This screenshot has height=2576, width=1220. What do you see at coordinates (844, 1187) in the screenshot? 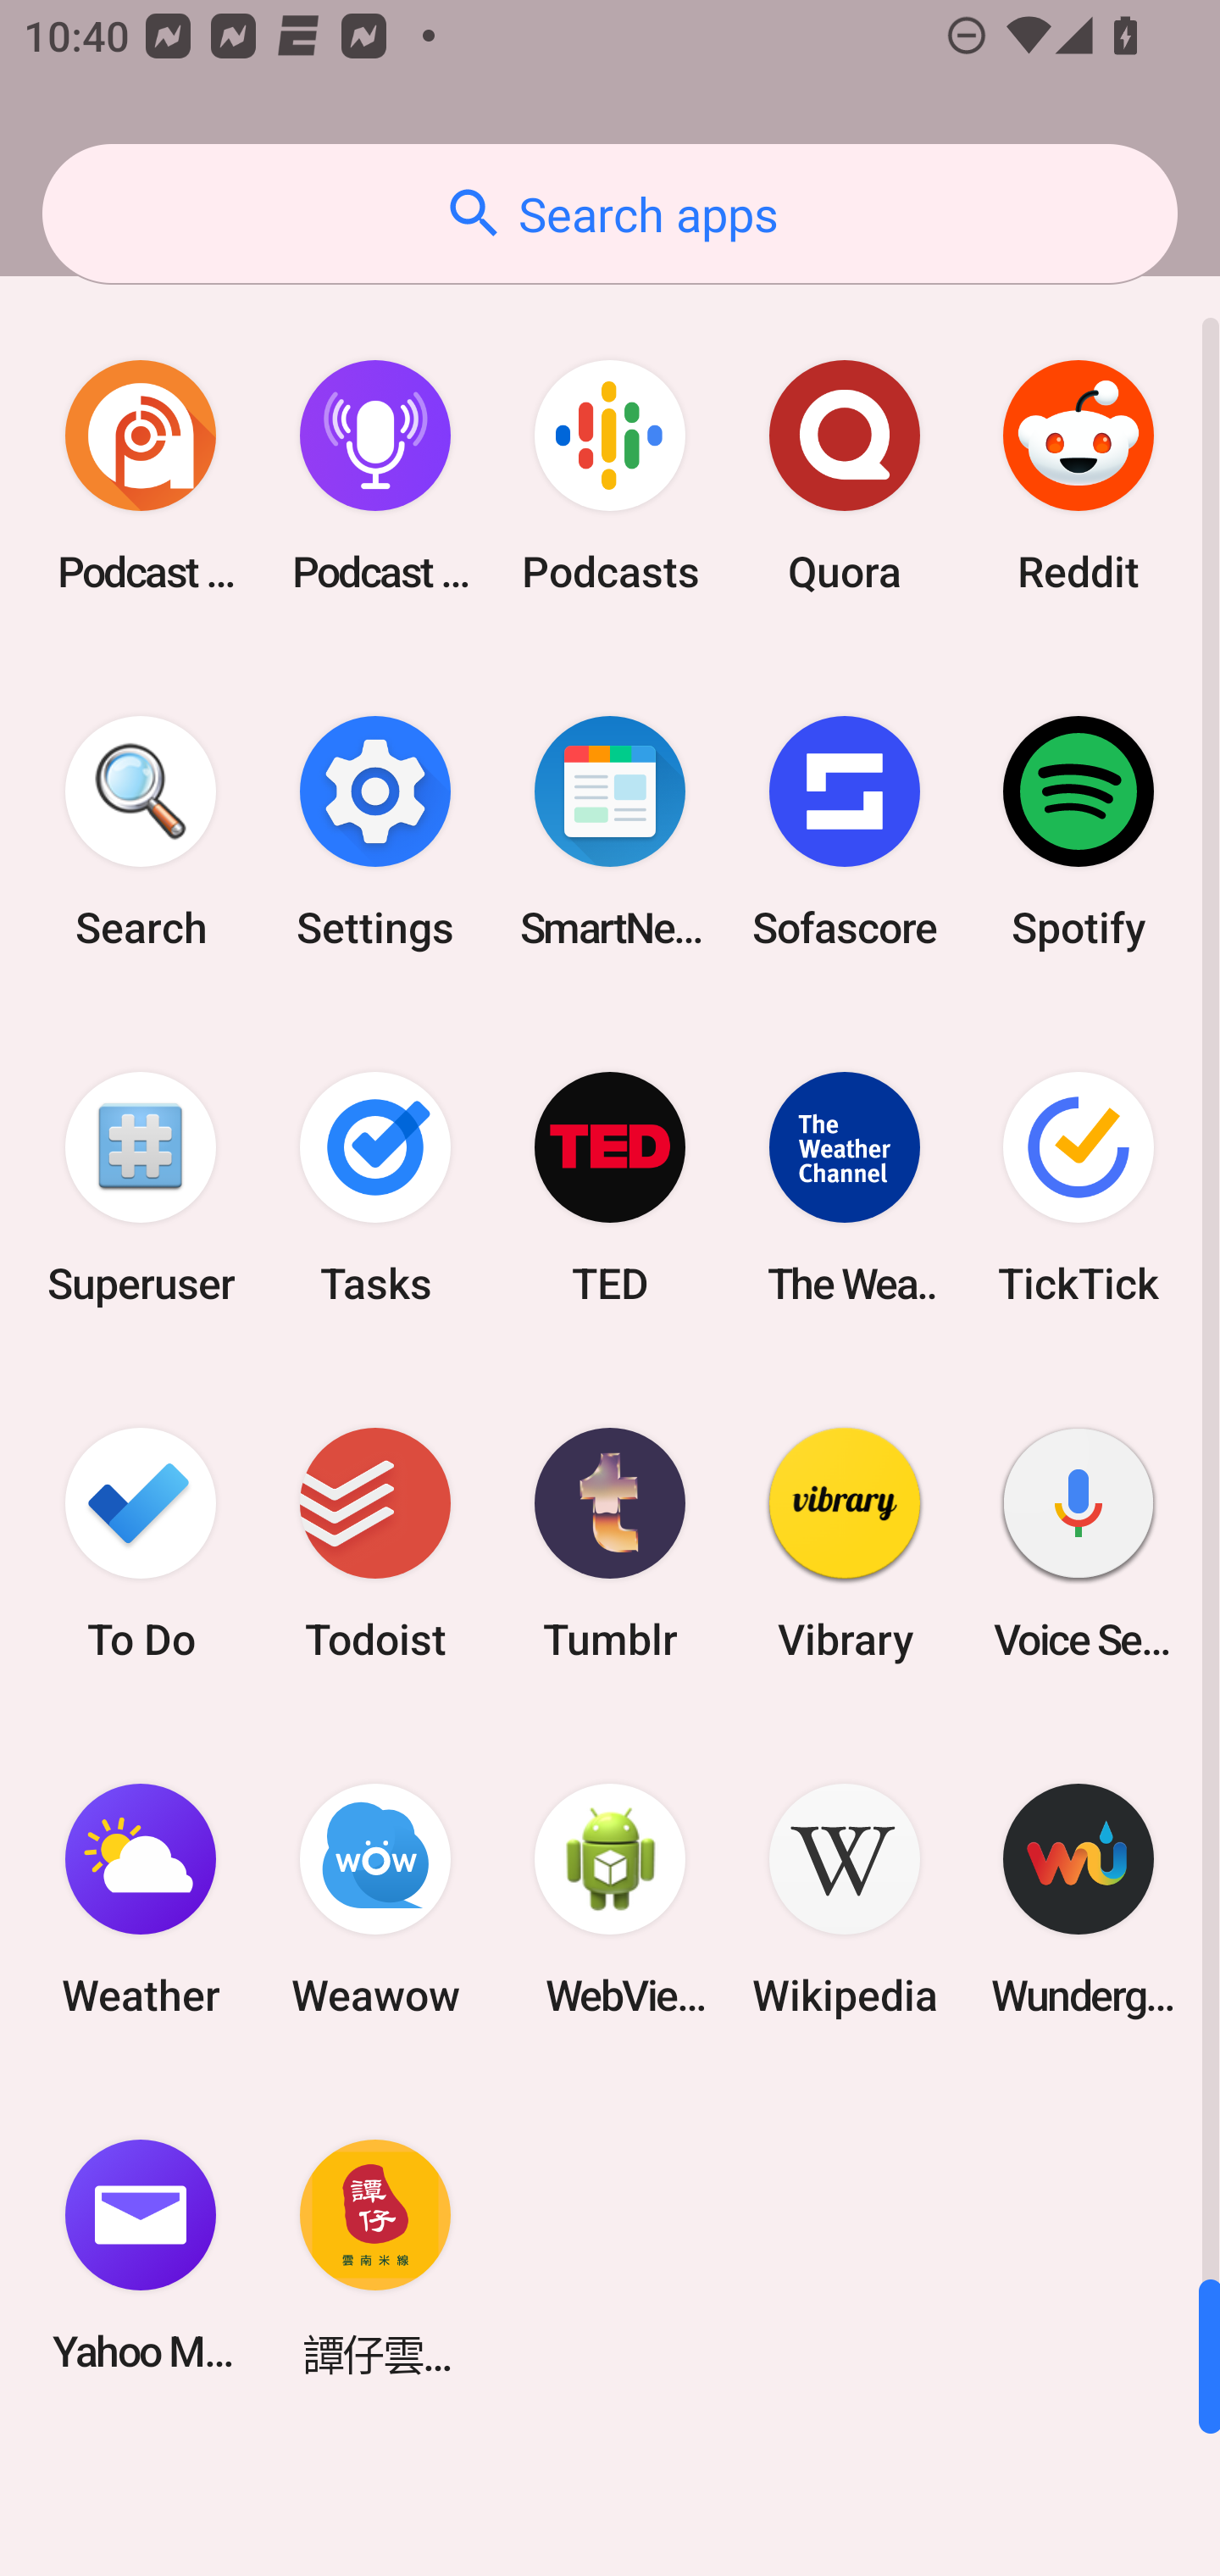
I see `The Weather Channel` at bounding box center [844, 1187].